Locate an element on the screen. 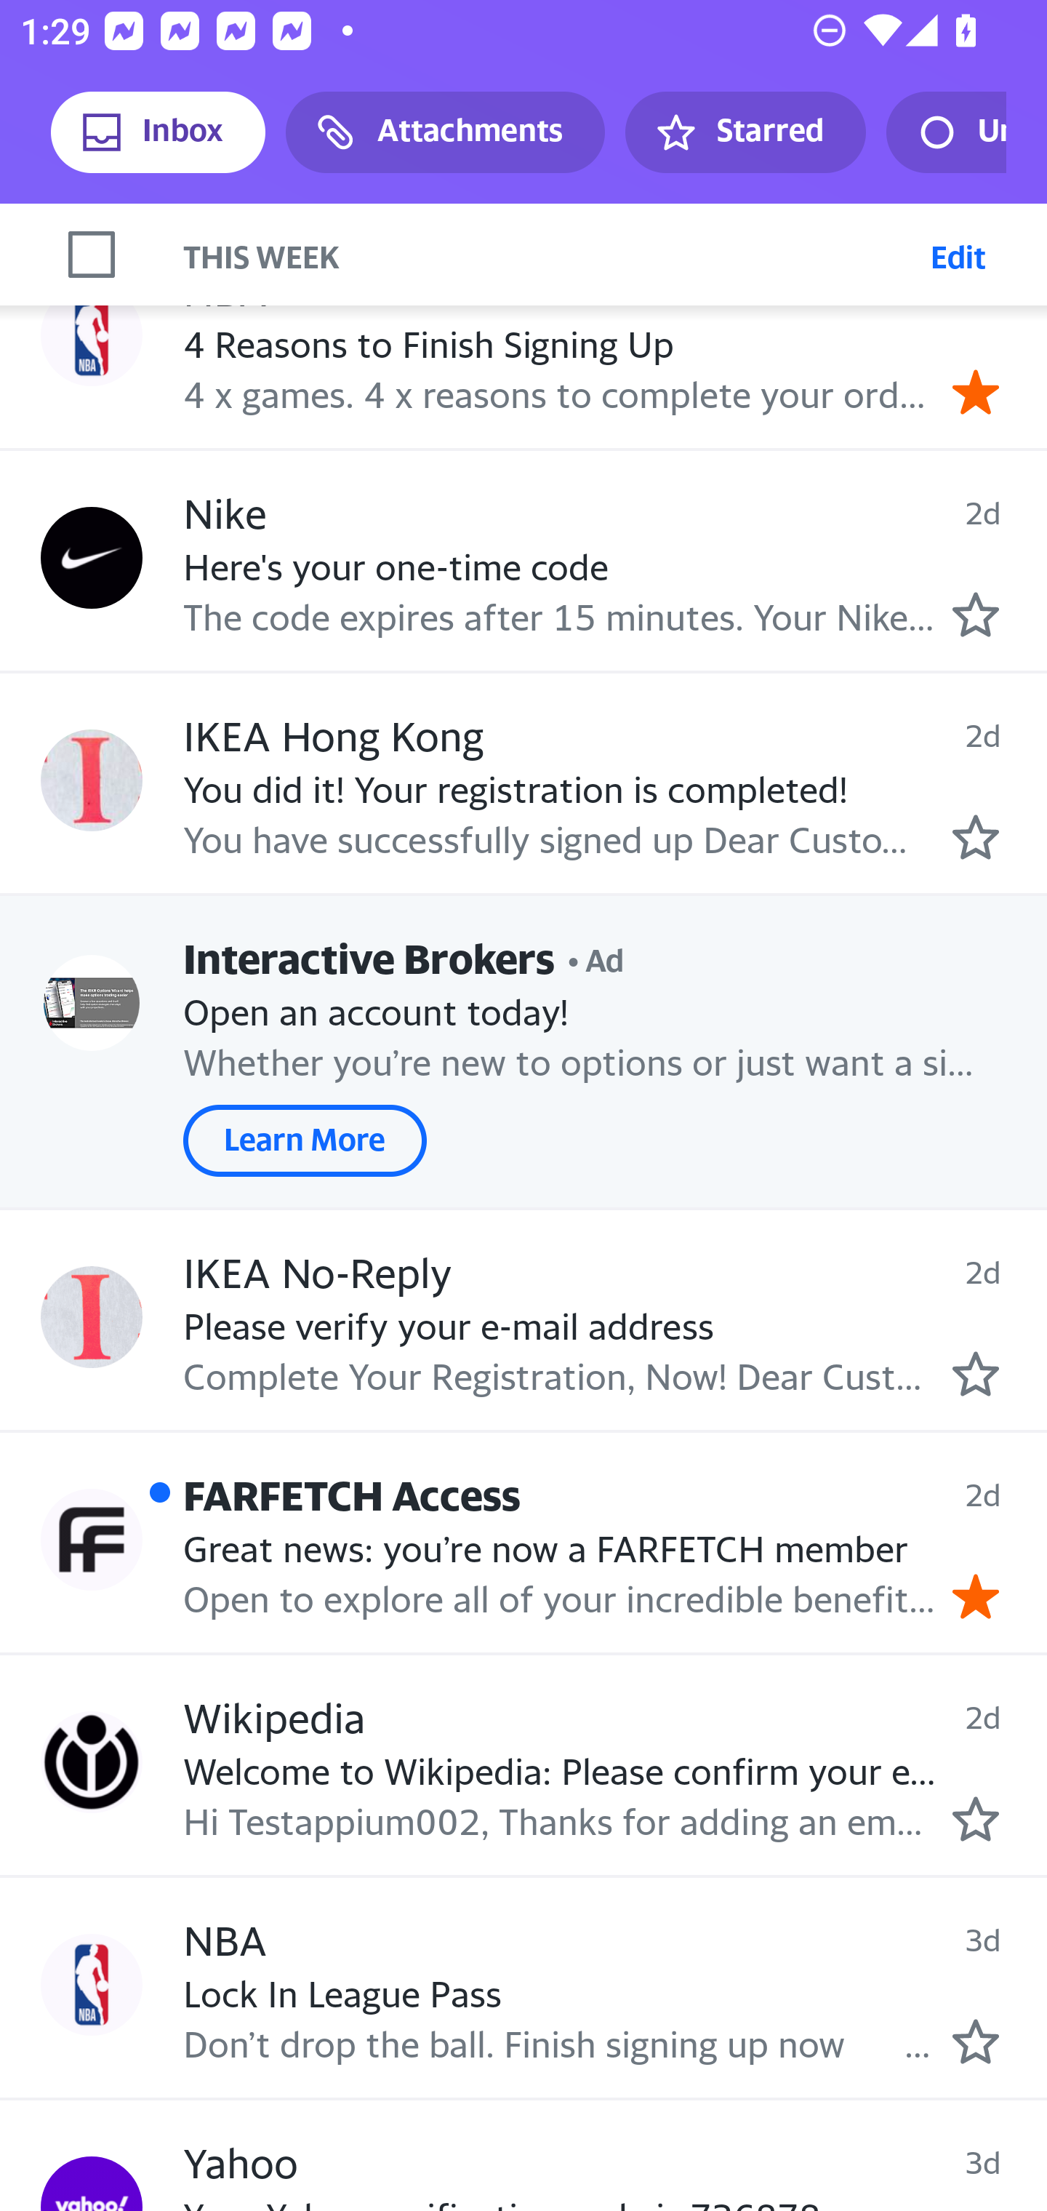 The image size is (1047, 2211). Remove star. is located at coordinates (976, 1597).